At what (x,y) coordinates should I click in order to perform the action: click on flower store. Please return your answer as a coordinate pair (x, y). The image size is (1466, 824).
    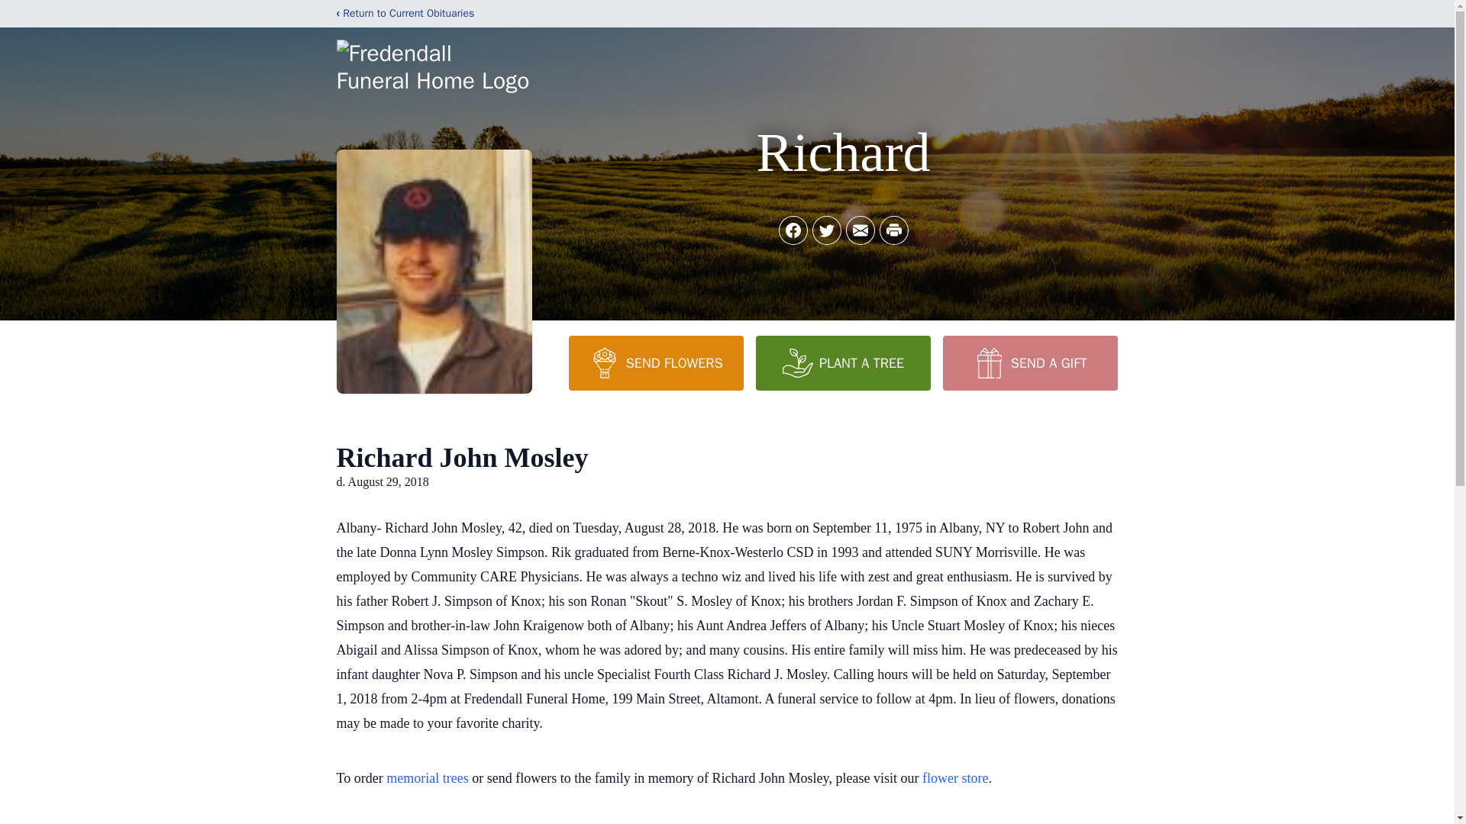
    Looking at the image, I should click on (954, 778).